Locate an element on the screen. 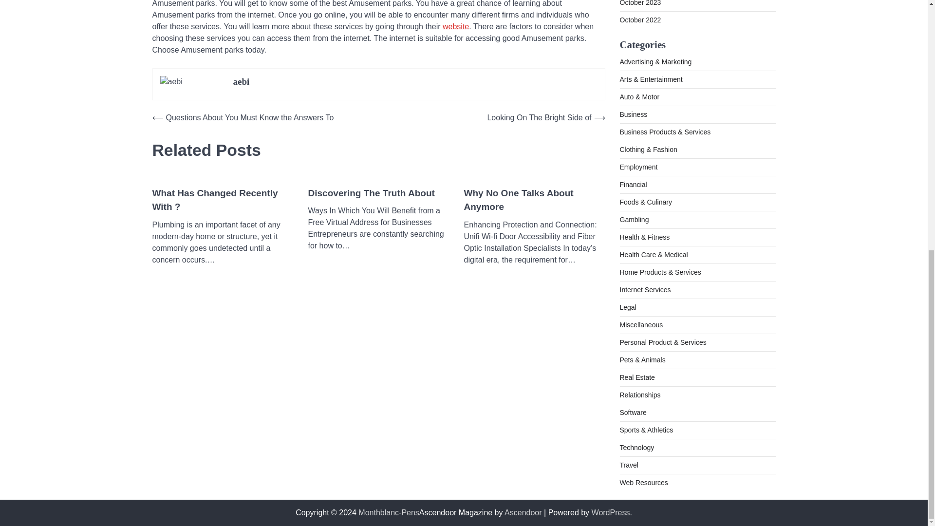 The height and width of the screenshot is (526, 935). October 2022 is located at coordinates (640, 19).